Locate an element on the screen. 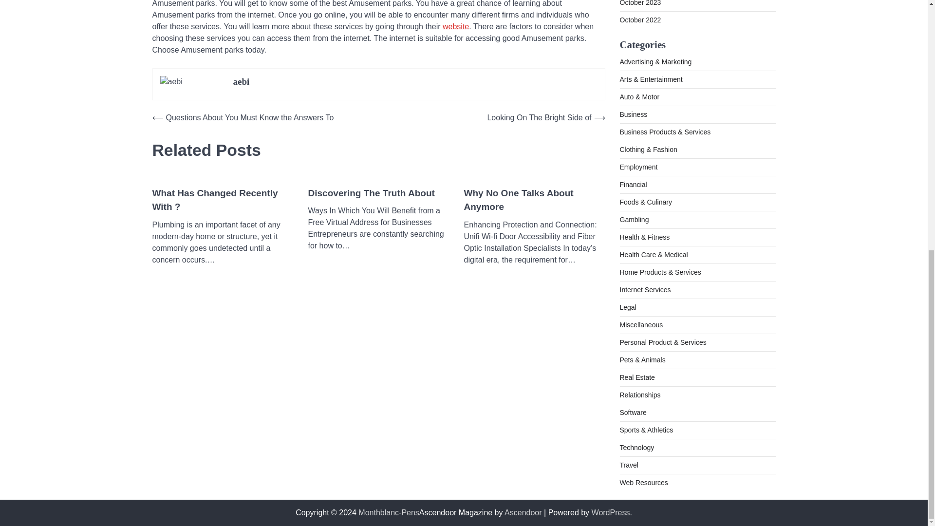 The height and width of the screenshot is (526, 935). October 2022 is located at coordinates (640, 19).